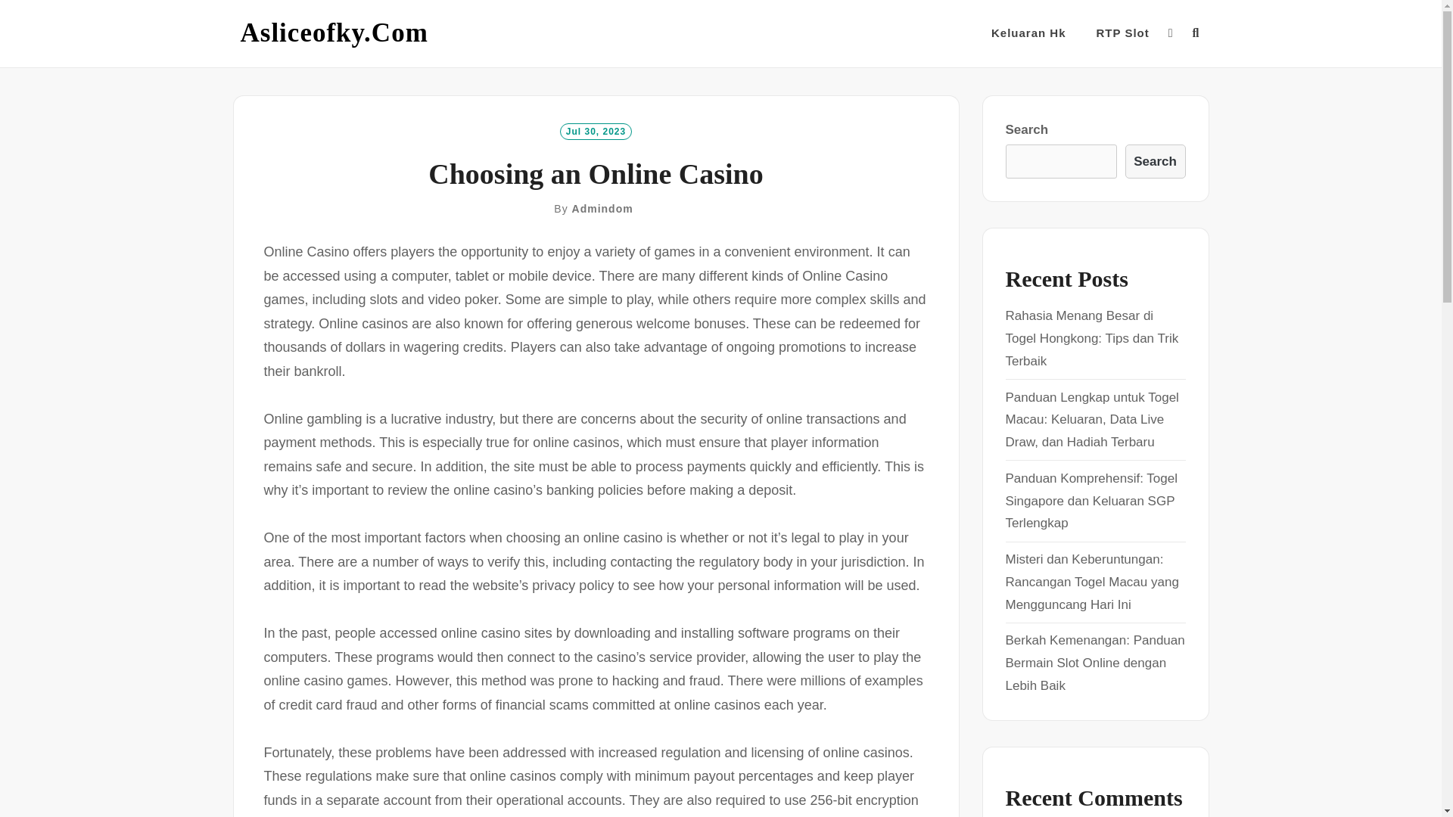 This screenshot has width=1453, height=817. Describe the element at coordinates (602, 209) in the screenshot. I see `Admindom` at that location.